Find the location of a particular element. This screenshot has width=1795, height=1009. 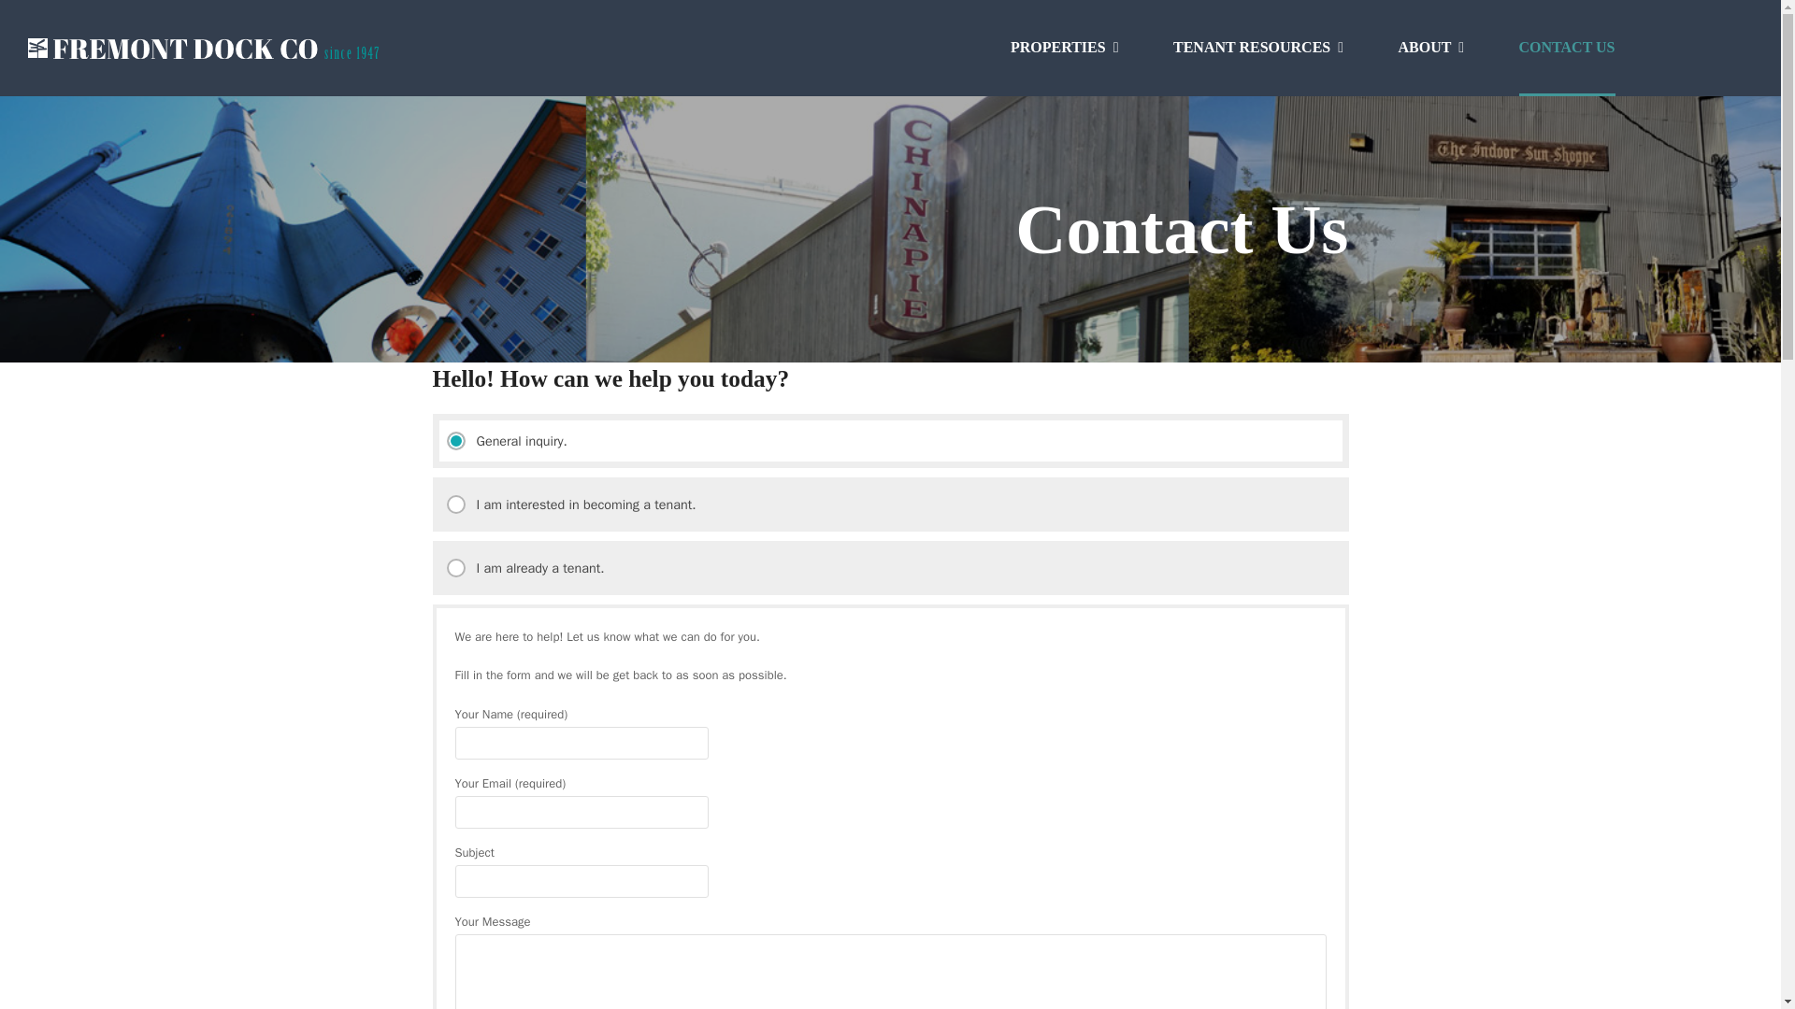

General inquiry. is located at coordinates (890, 441).